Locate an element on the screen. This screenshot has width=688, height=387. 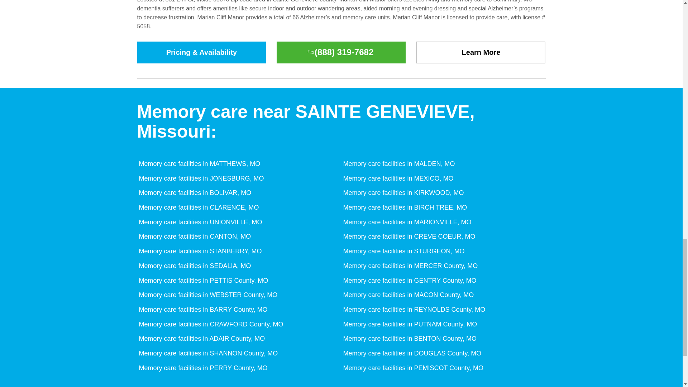
Memory care facilities in MALDEN, MO is located at coordinates (398, 163).